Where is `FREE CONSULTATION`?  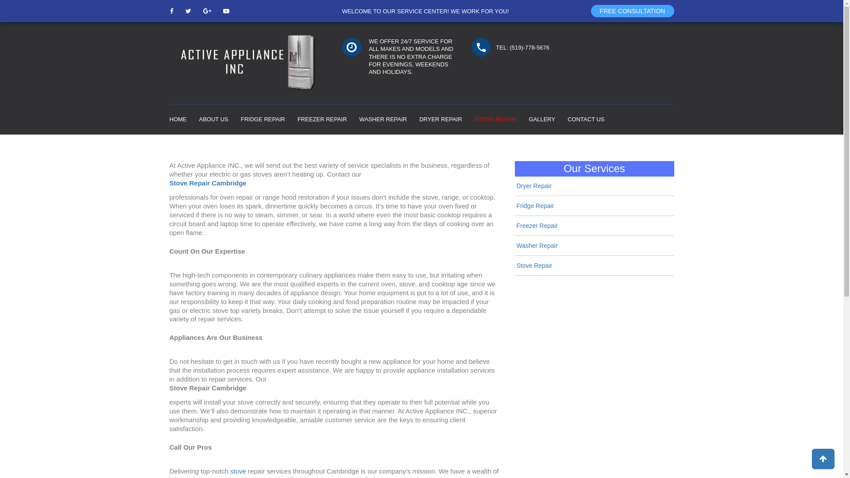 FREE CONSULTATION is located at coordinates (632, 11).